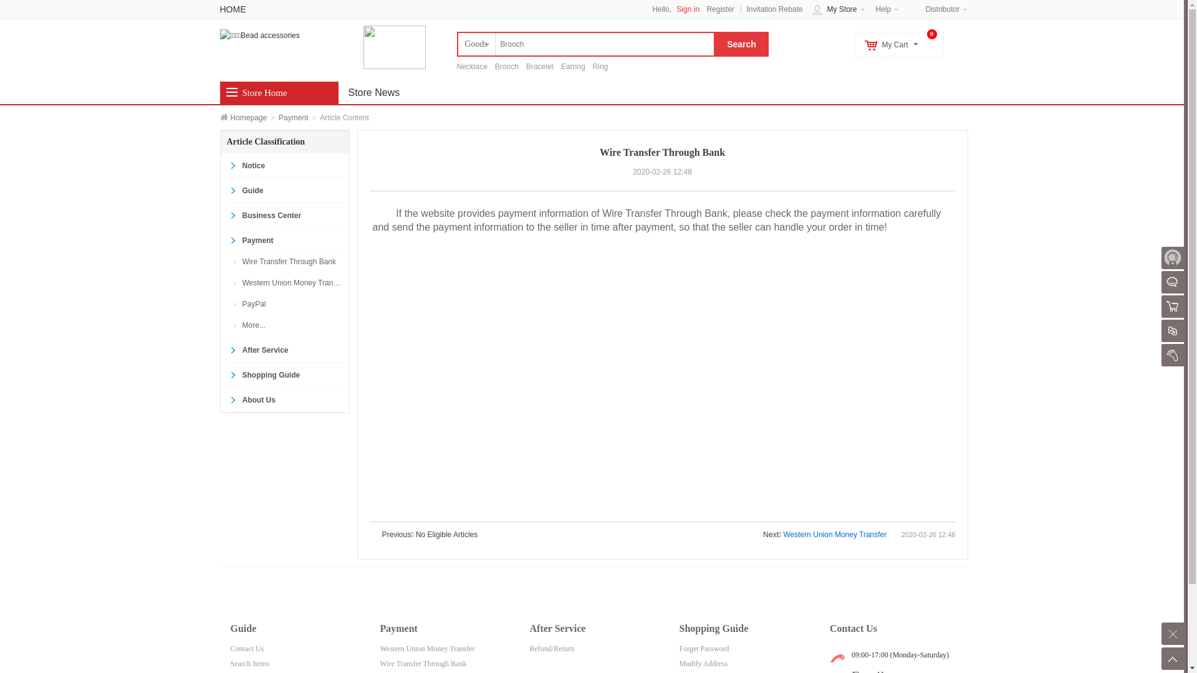  What do you see at coordinates (1173, 355) in the screenshot?
I see `Viewed` at bounding box center [1173, 355].